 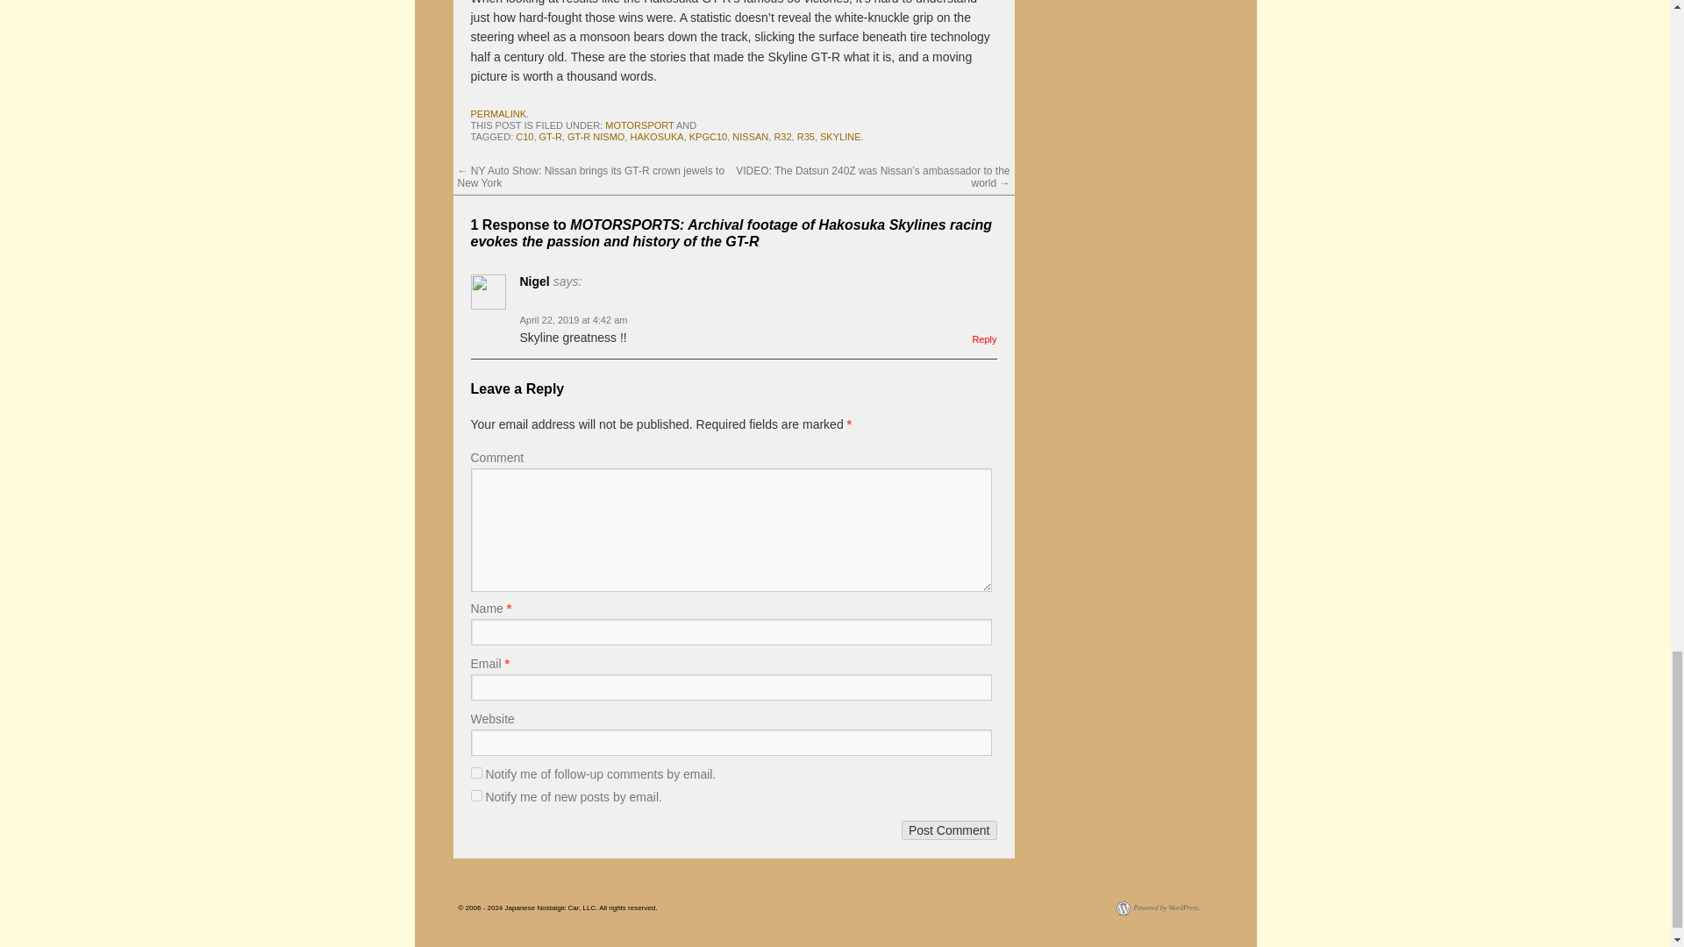 I want to click on subscribe, so click(x=475, y=772).